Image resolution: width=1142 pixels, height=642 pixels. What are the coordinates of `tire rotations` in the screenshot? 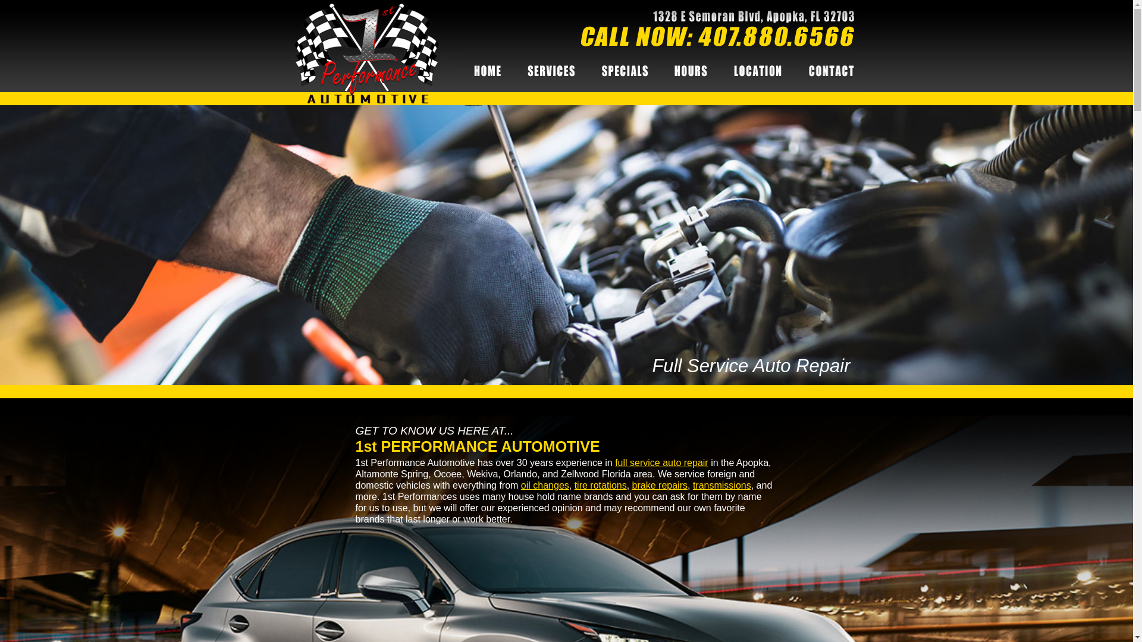 It's located at (601, 485).